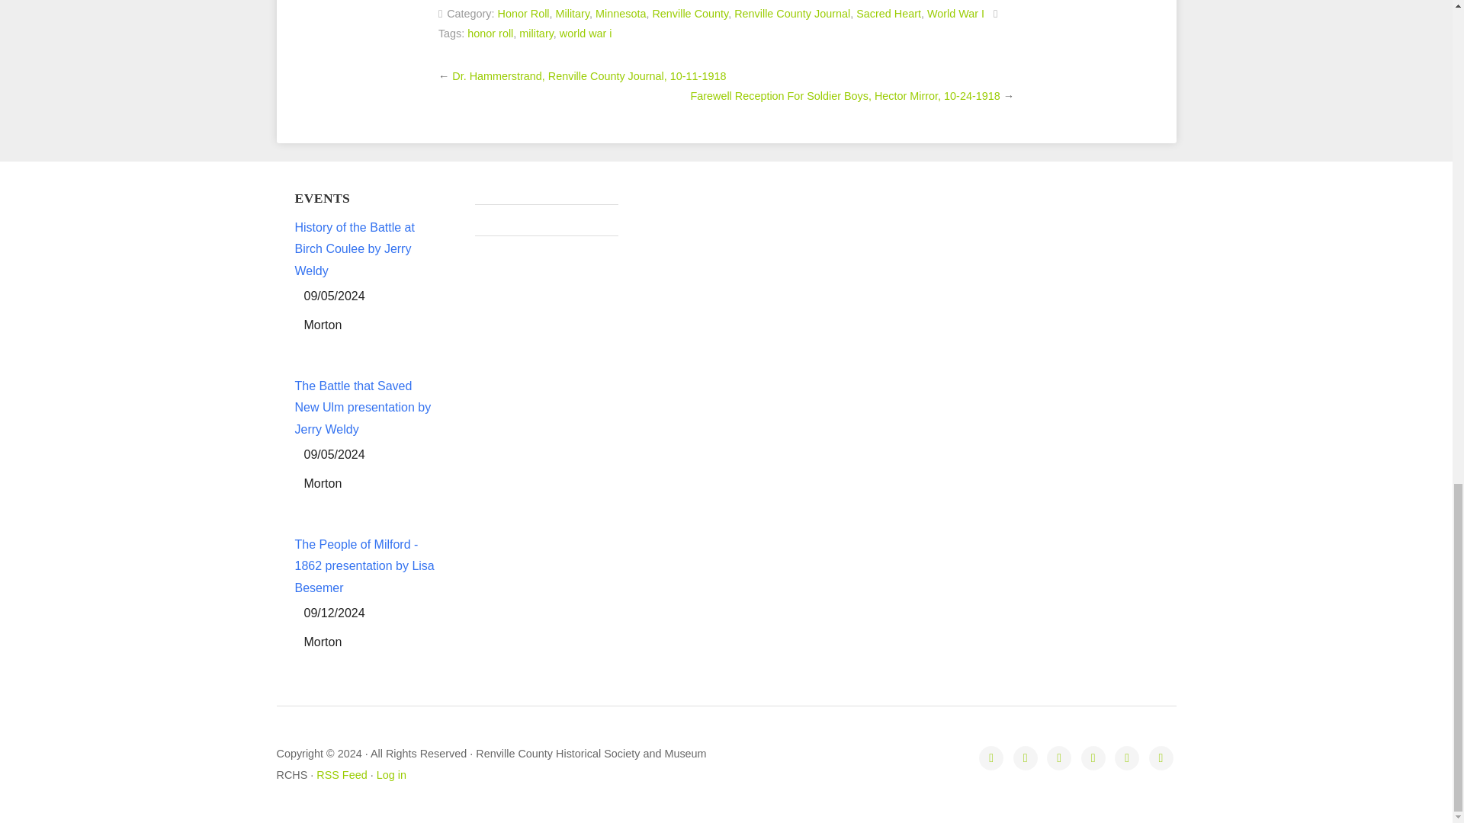  I want to click on Minnesota, so click(621, 13).